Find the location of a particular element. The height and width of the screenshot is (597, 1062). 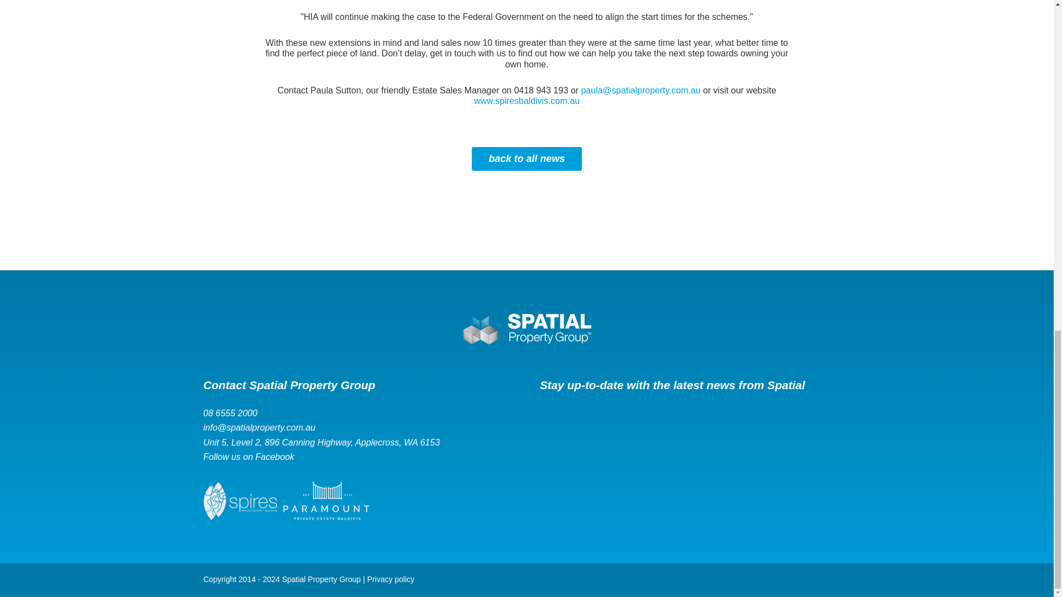

Unit 5, Level 2, 896 Canning Highway, Applecross, WA 6153 is located at coordinates (358, 442).